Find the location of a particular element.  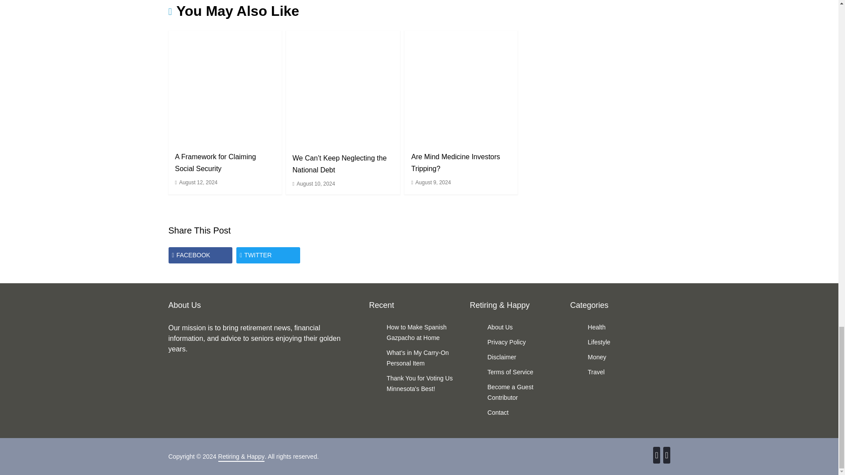

TWITTER is located at coordinates (268, 255).